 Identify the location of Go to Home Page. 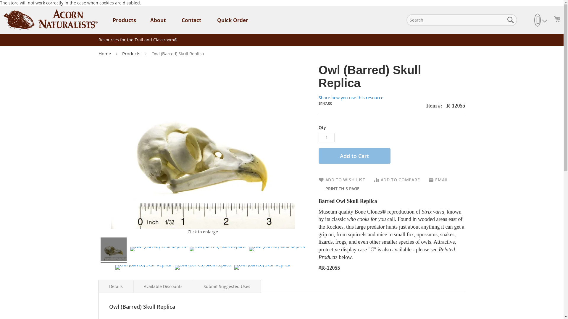
(105, 53).